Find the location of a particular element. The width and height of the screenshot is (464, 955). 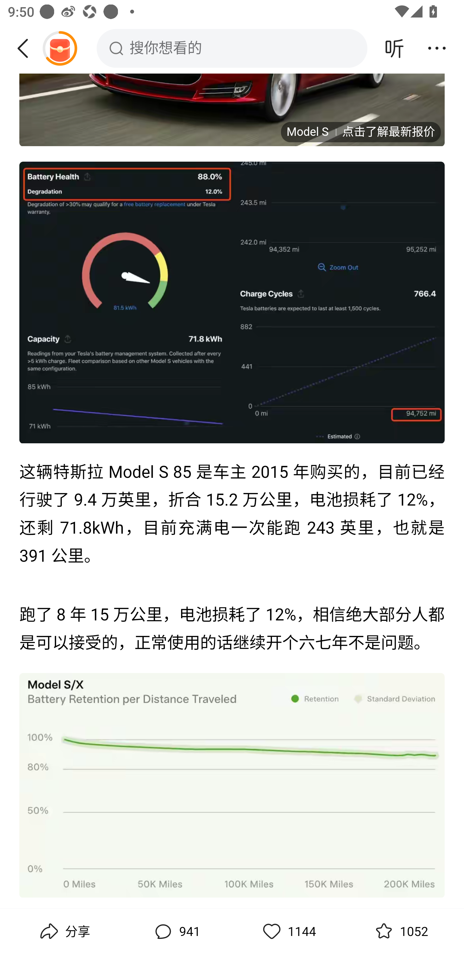

图片，点击识别内容 is located at coordinates (232, 302).